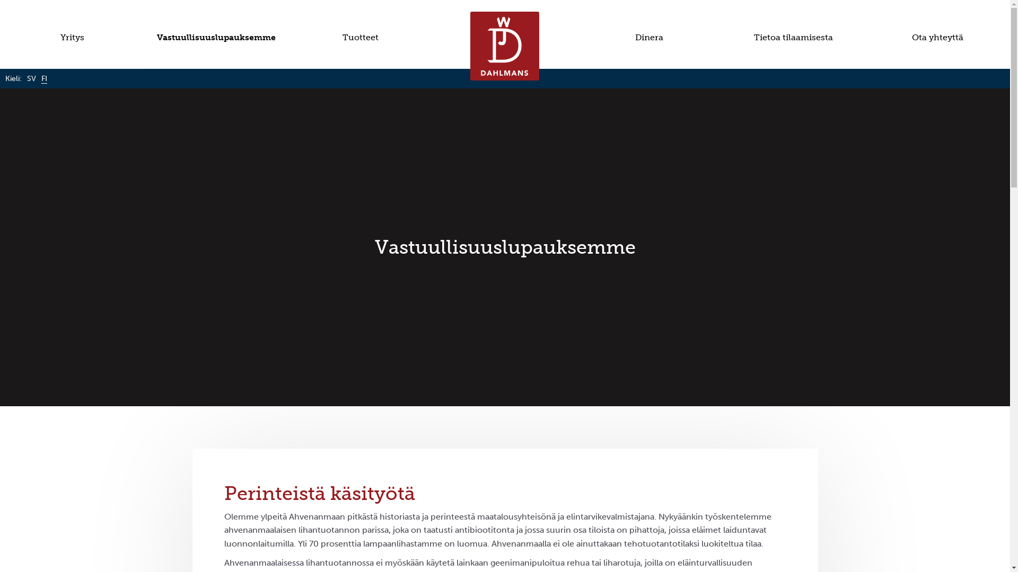 The image size is (1018, 572). I want to click on SV, so click(32, 78).